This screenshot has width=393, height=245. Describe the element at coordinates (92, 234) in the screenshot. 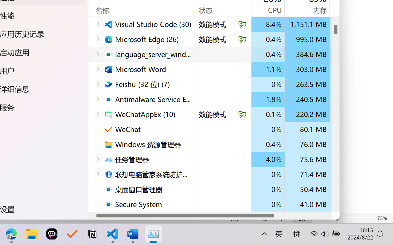

I see `Notion` at that location.